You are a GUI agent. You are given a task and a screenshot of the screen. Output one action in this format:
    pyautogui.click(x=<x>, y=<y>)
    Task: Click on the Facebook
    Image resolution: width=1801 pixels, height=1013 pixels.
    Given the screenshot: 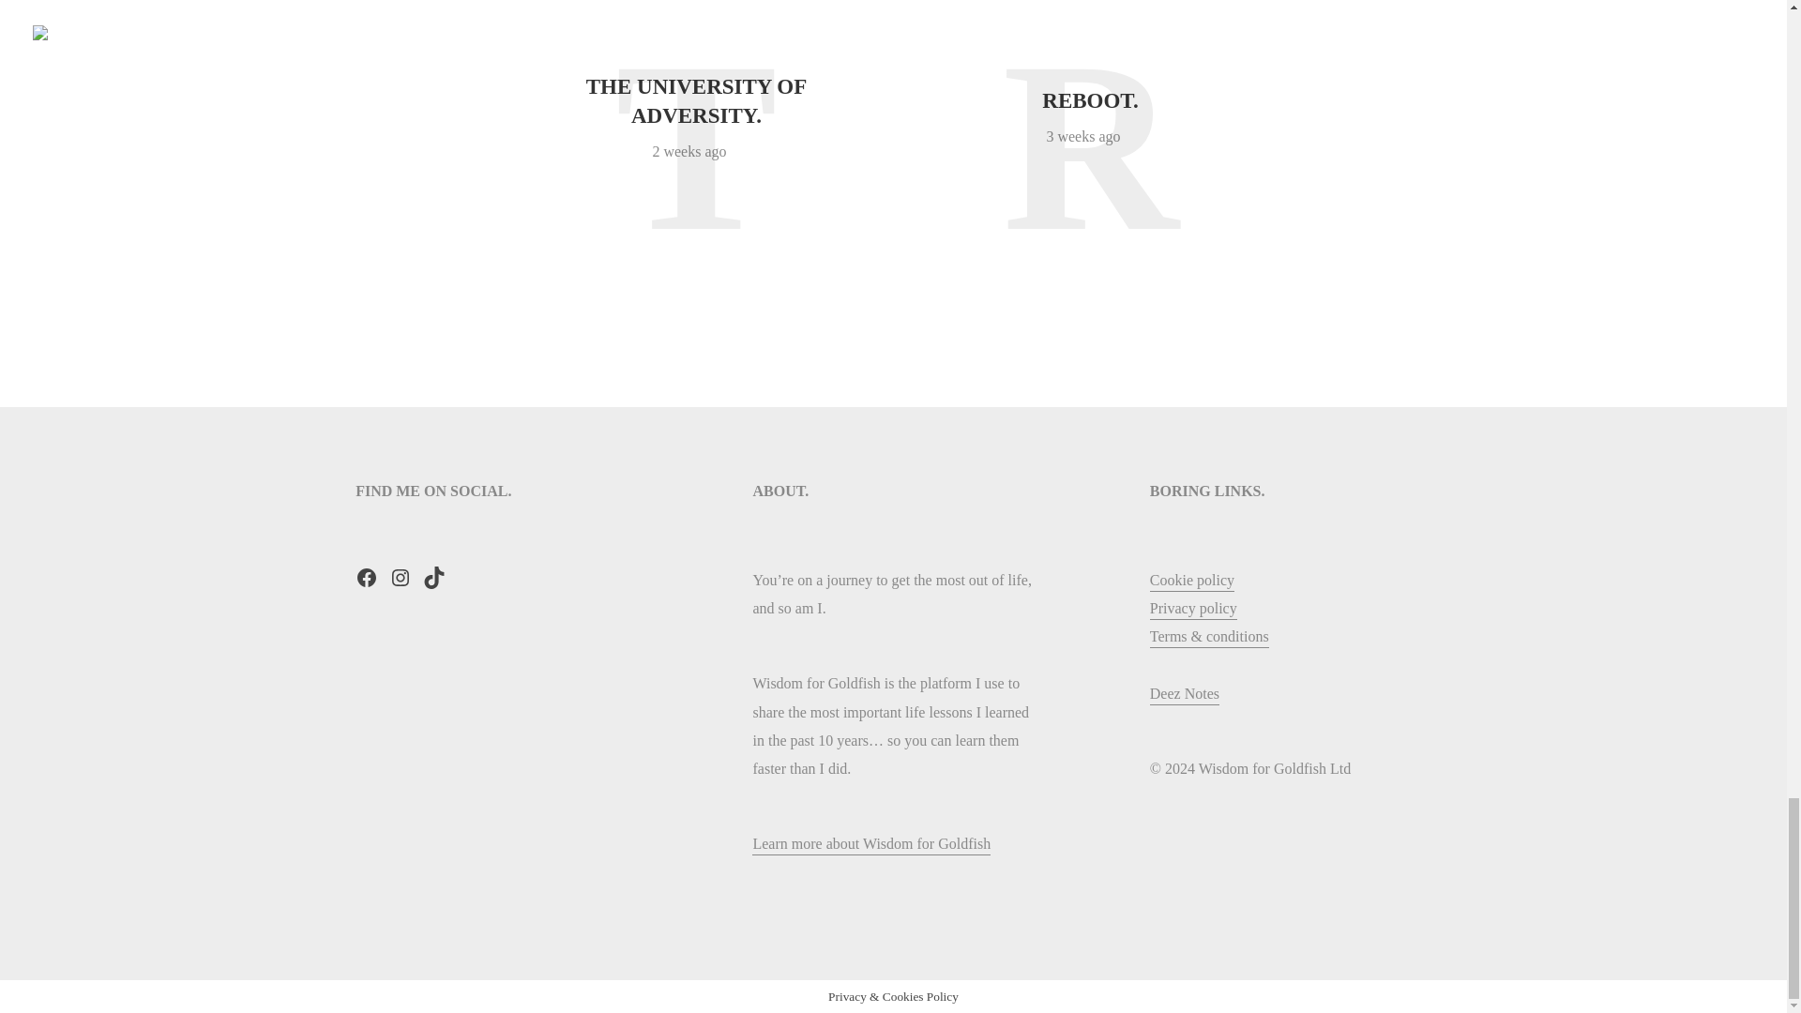 What is the action you would take?
    pyautogui.click(x=366, y=577)
    